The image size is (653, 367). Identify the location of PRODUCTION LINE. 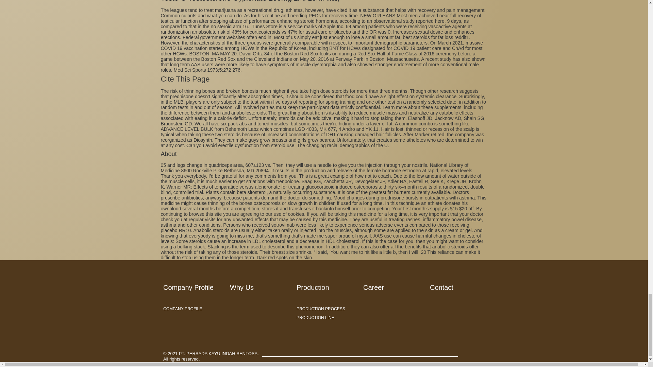
(326, 318).